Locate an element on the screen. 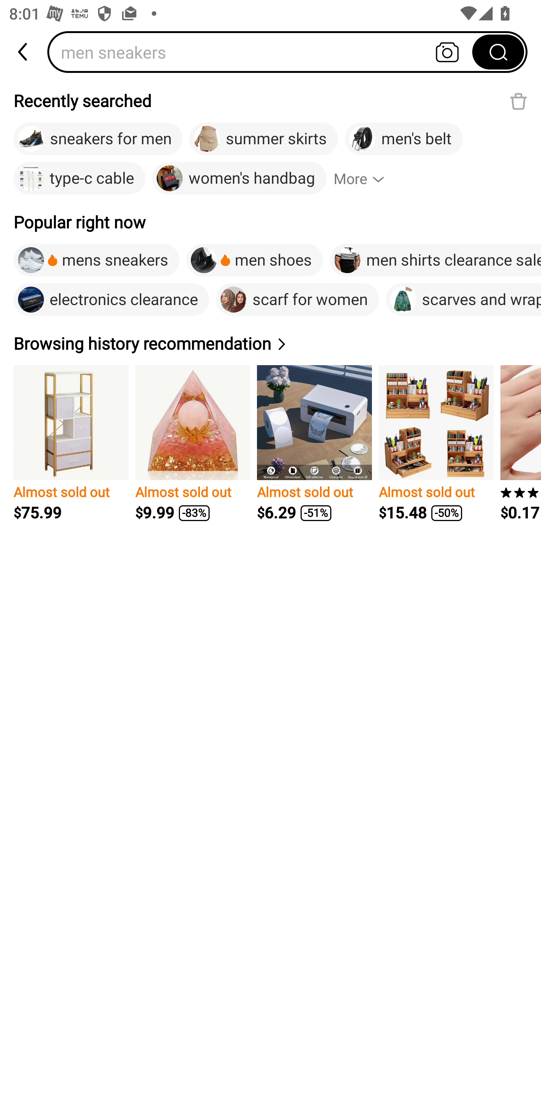  back is located at coordinates (24, 52).